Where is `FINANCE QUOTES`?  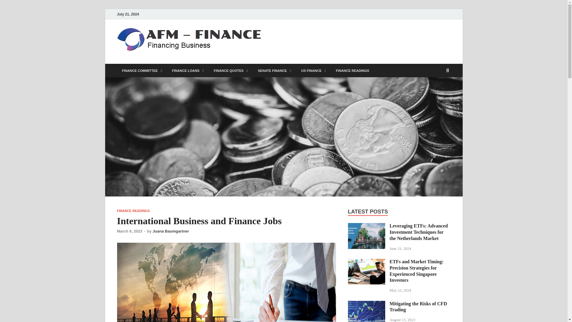
FINANCE QUOTES is located at coordinates (231, 70).